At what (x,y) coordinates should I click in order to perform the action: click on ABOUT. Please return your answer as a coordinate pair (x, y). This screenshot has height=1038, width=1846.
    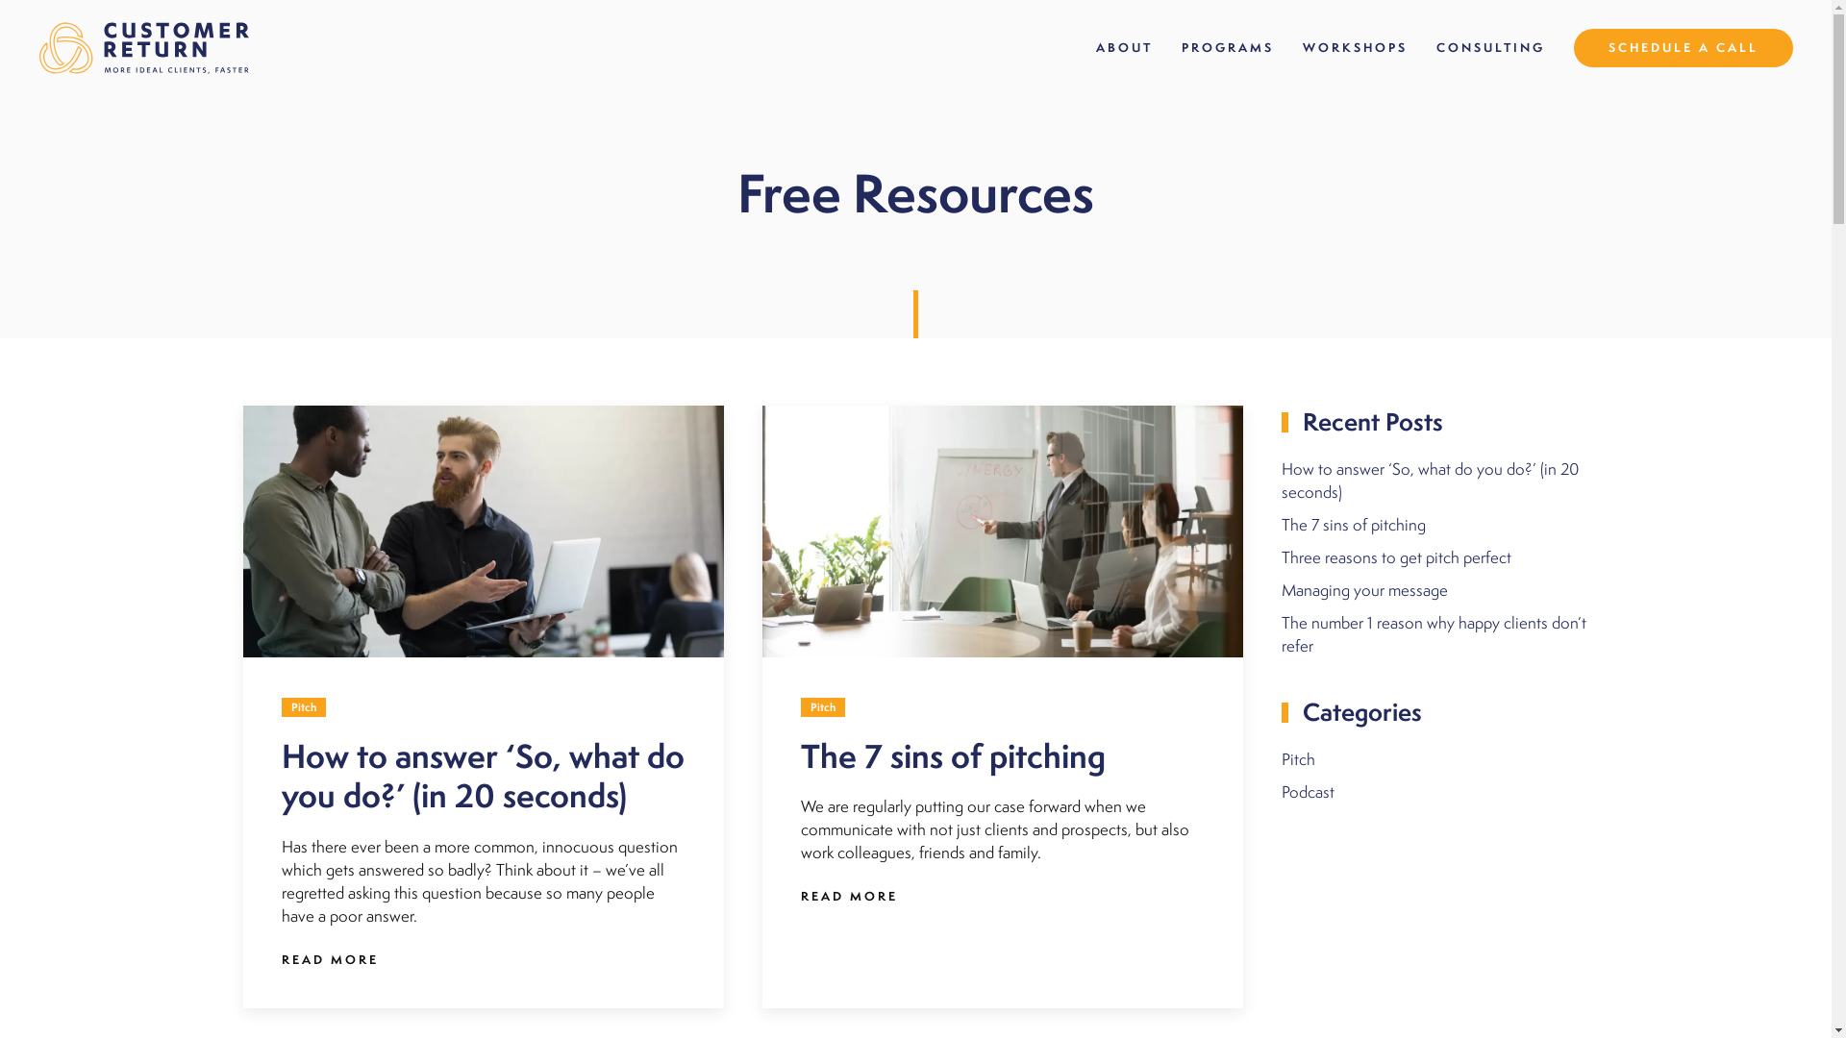
    Looking at the image, I should click on (1125, 48).